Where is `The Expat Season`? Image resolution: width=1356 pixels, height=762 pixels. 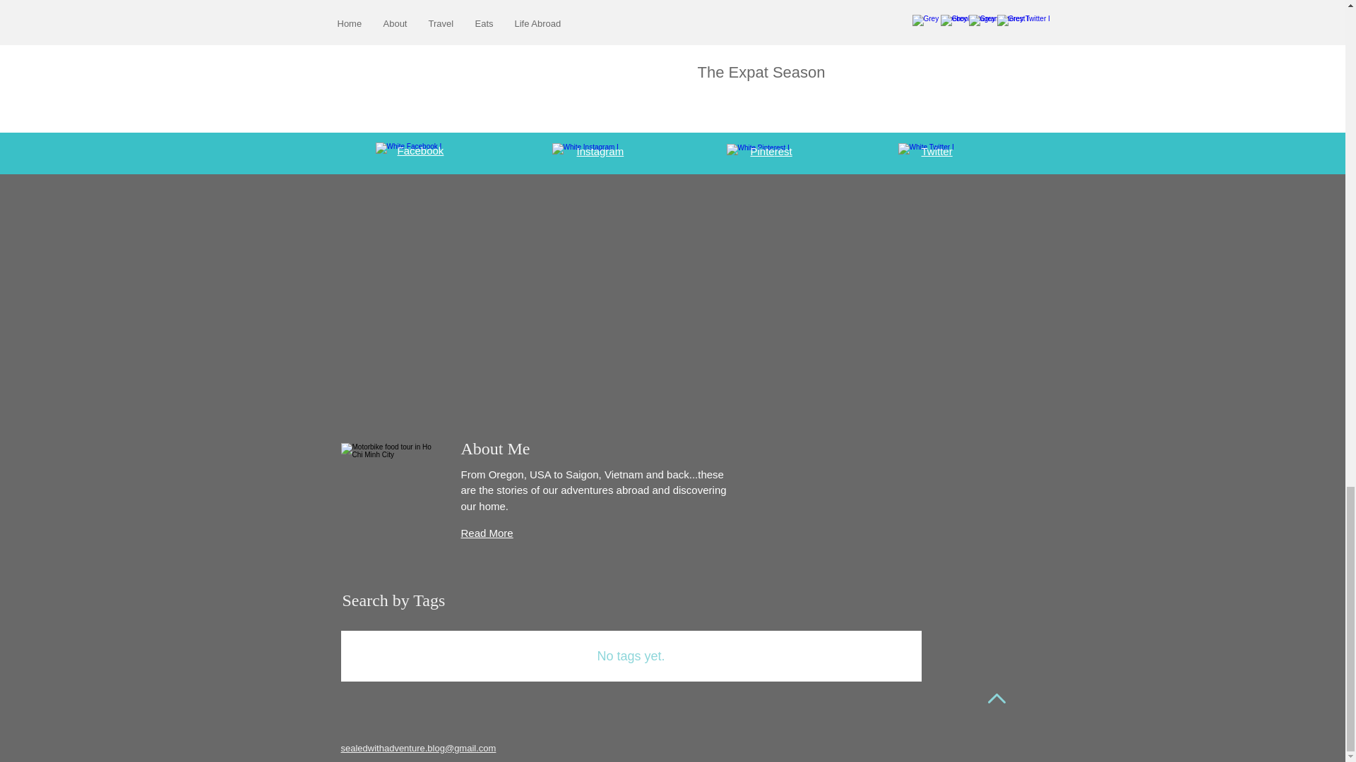
The Expat Season is located at coordinates (840, 72).